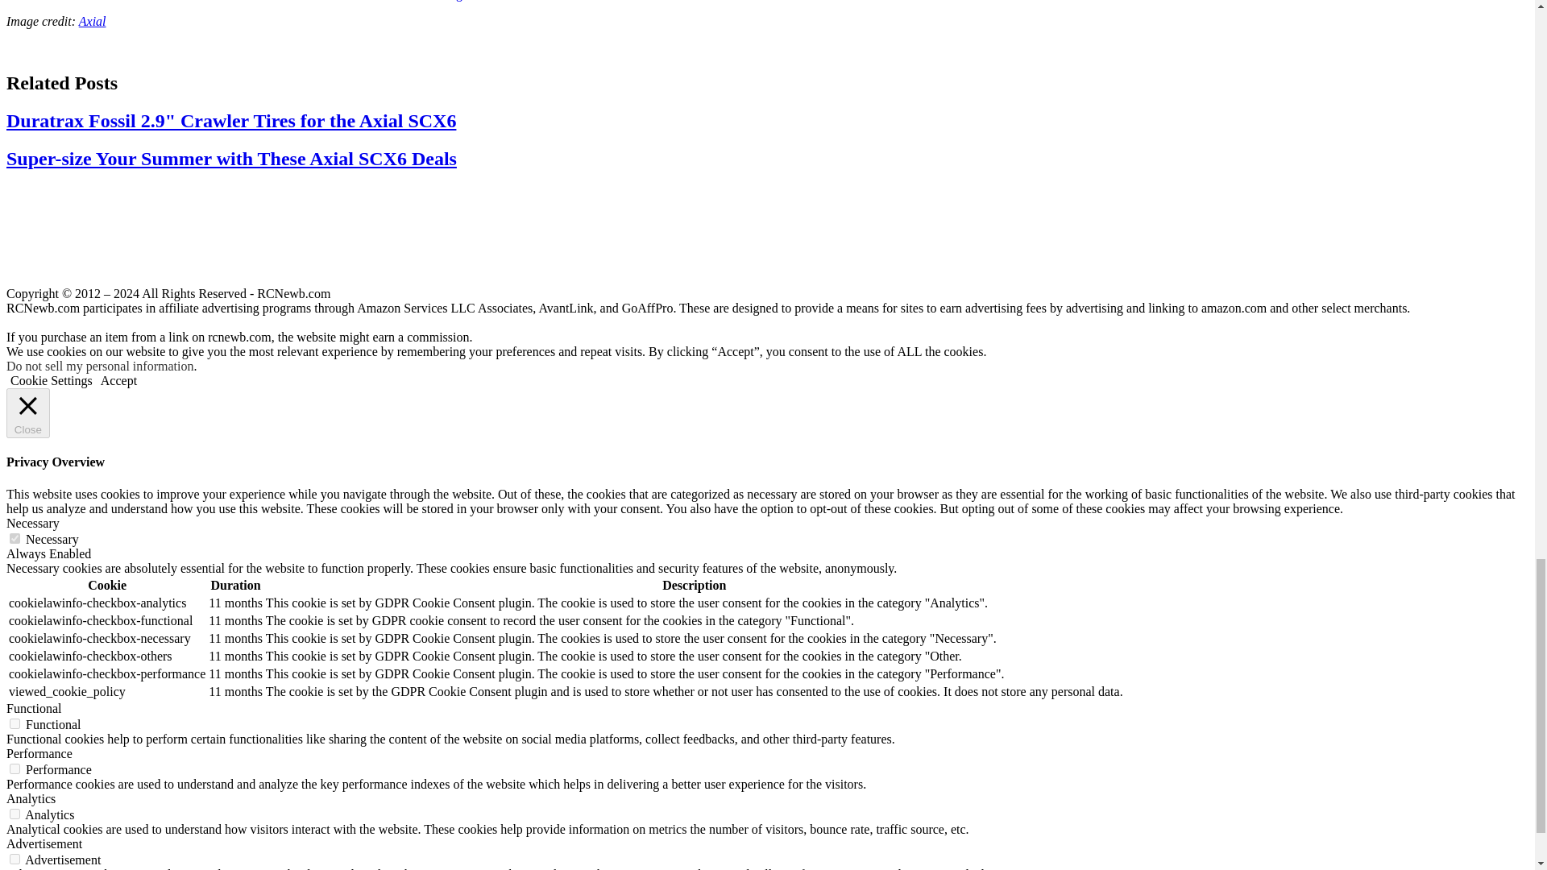  I want to click on on, so click(15, 859).